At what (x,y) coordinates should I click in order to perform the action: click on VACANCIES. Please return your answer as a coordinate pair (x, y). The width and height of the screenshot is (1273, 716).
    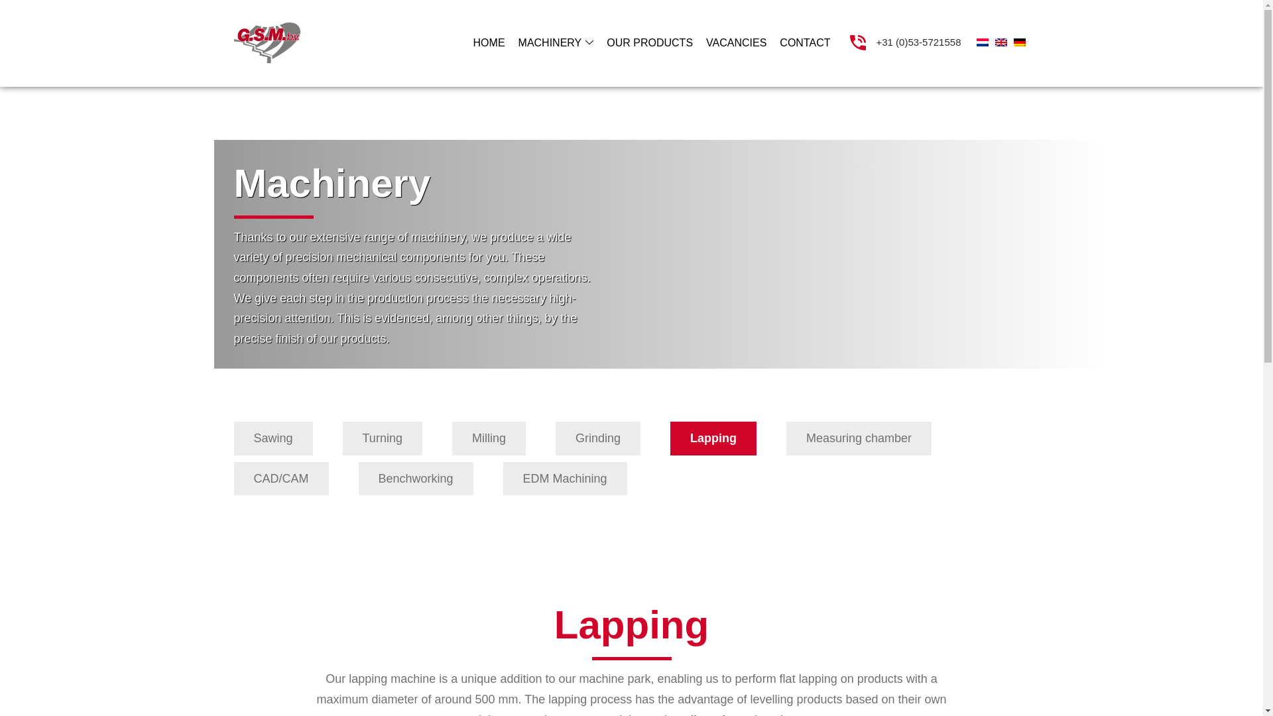
    Looking at the image, I should click on (736, 42).